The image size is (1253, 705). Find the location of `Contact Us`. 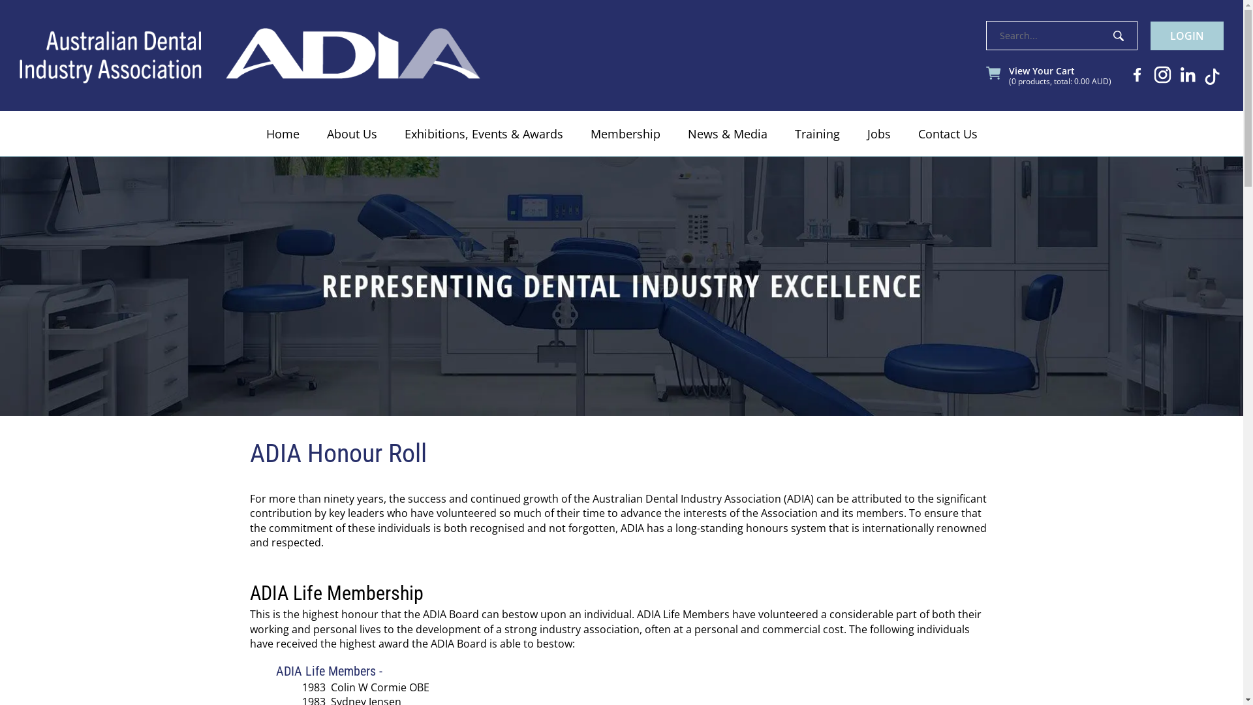

Contact Us is located at coordinates (948, 134).